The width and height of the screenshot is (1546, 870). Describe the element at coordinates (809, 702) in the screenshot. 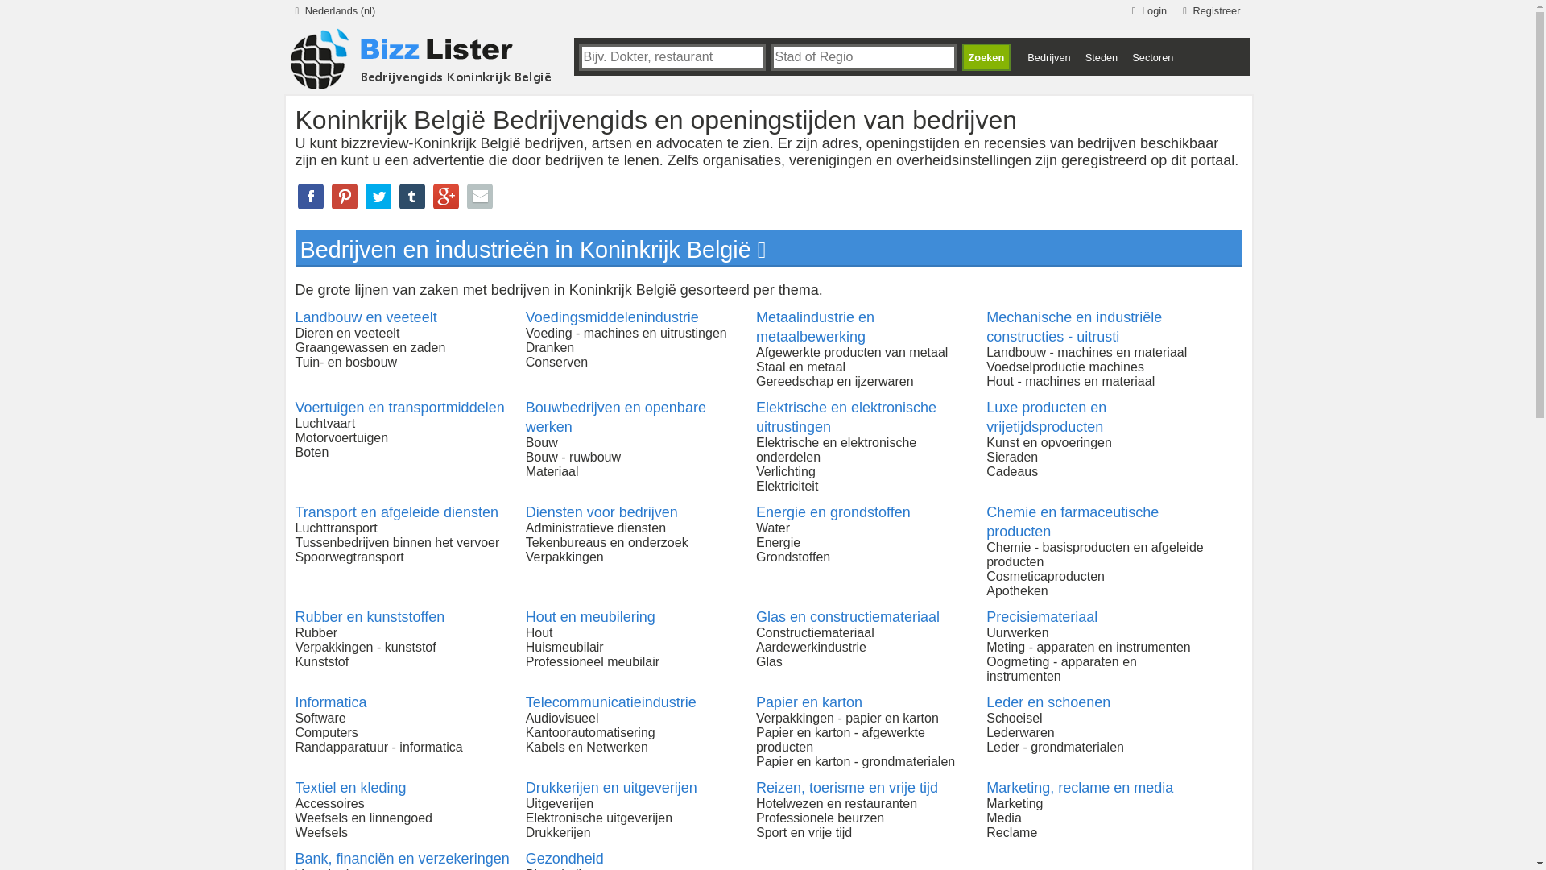

I see `Papier en karton` at that location.